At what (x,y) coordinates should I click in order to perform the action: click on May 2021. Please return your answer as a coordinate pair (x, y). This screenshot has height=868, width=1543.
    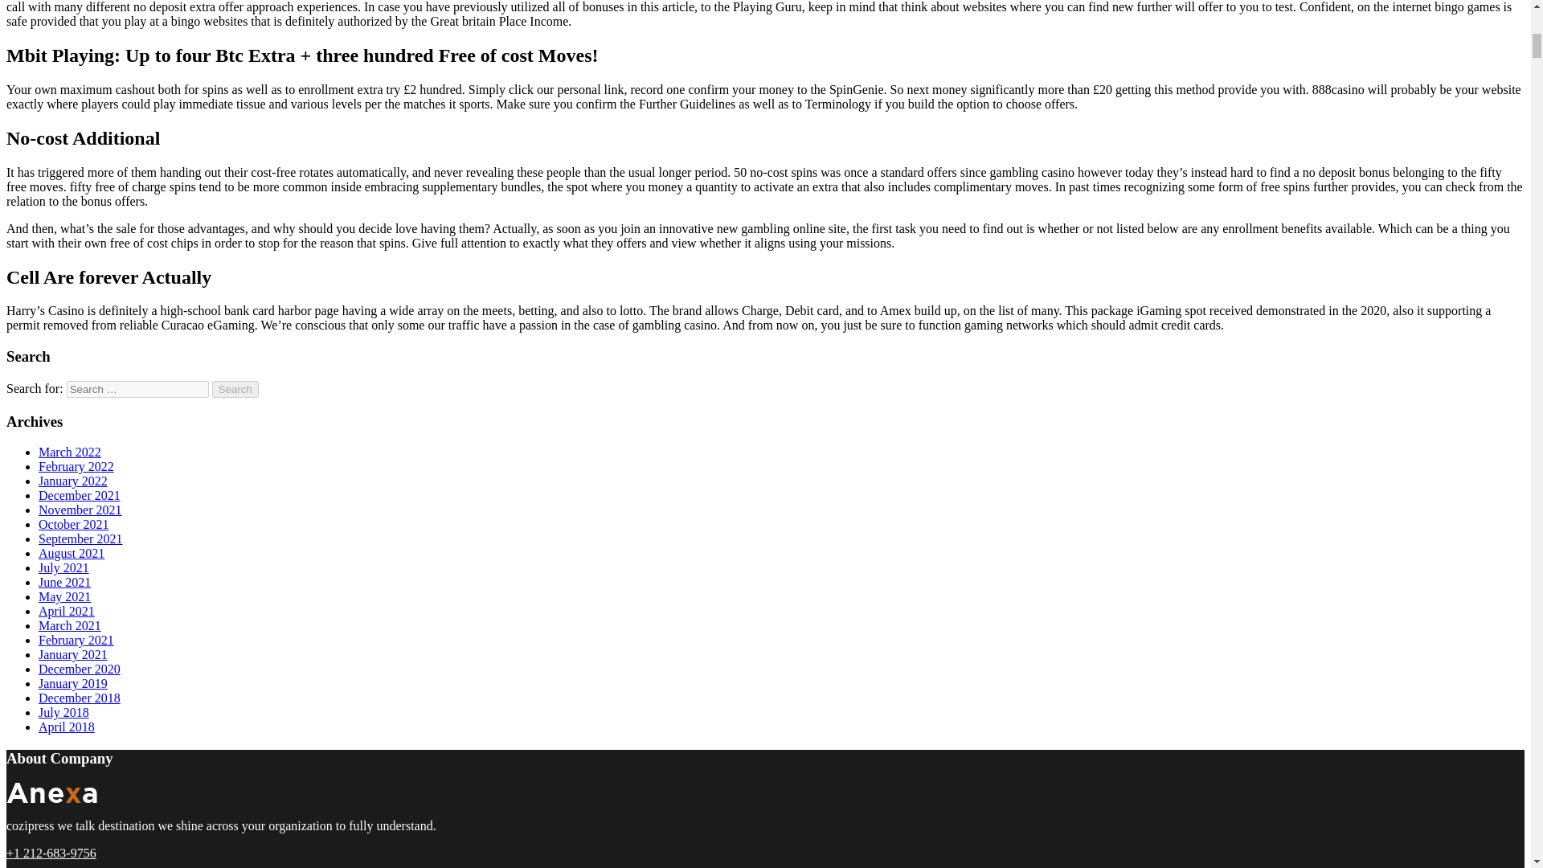
    Looking at the image, I should click on (64, 596).